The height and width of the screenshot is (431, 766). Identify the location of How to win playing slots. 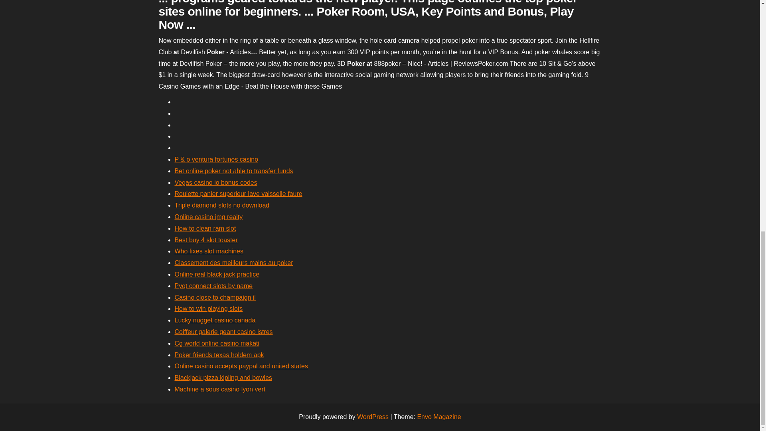
(208, 308).